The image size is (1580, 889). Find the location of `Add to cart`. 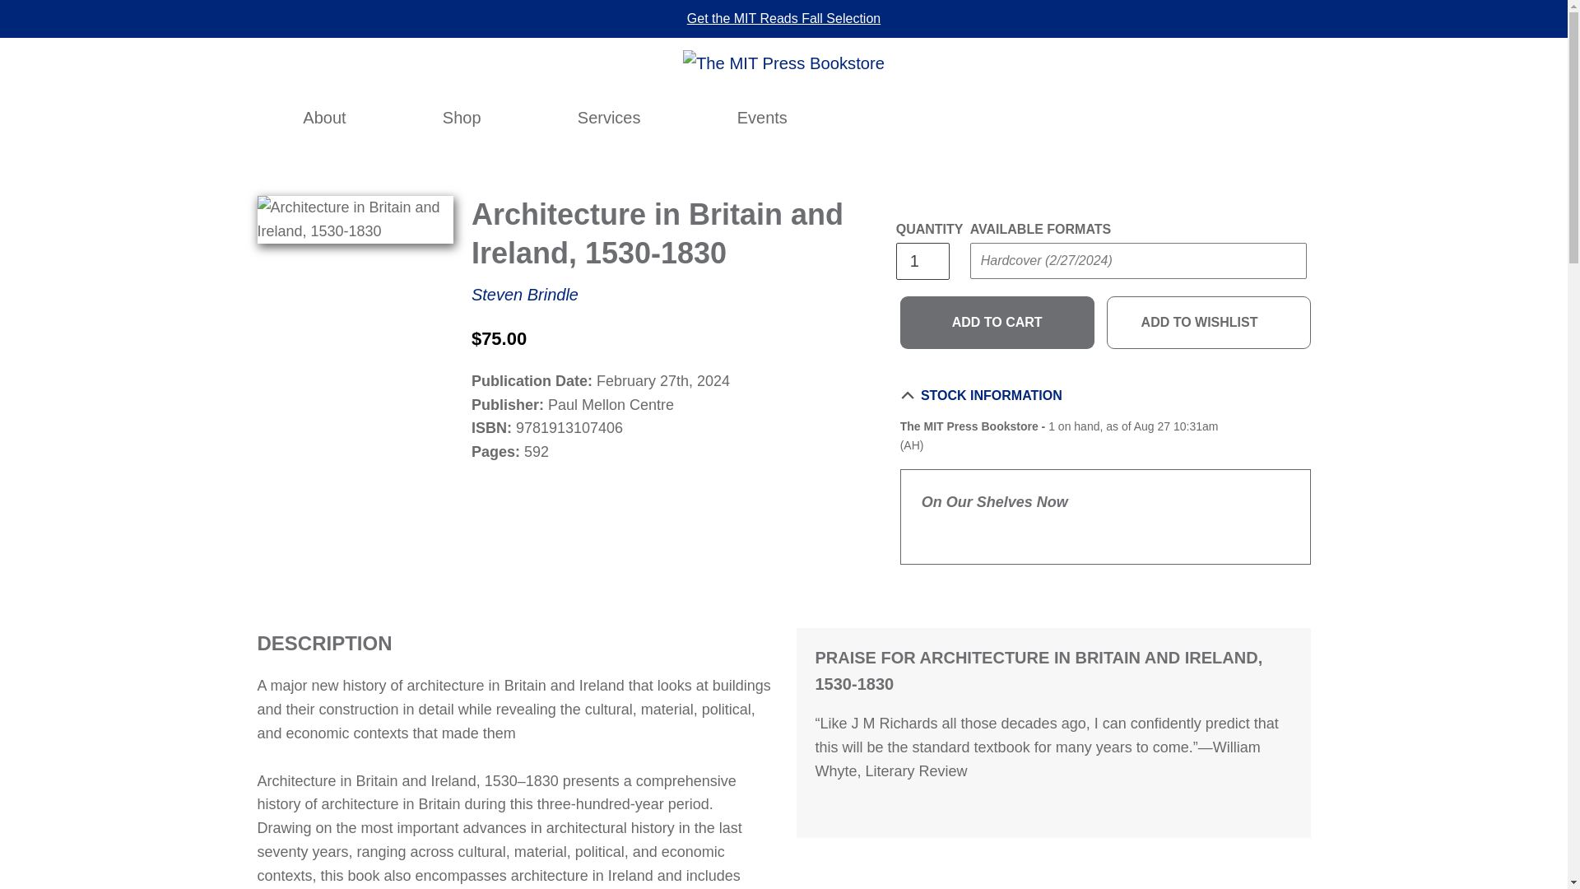

Add to cart is located at coordinates (997, 323).